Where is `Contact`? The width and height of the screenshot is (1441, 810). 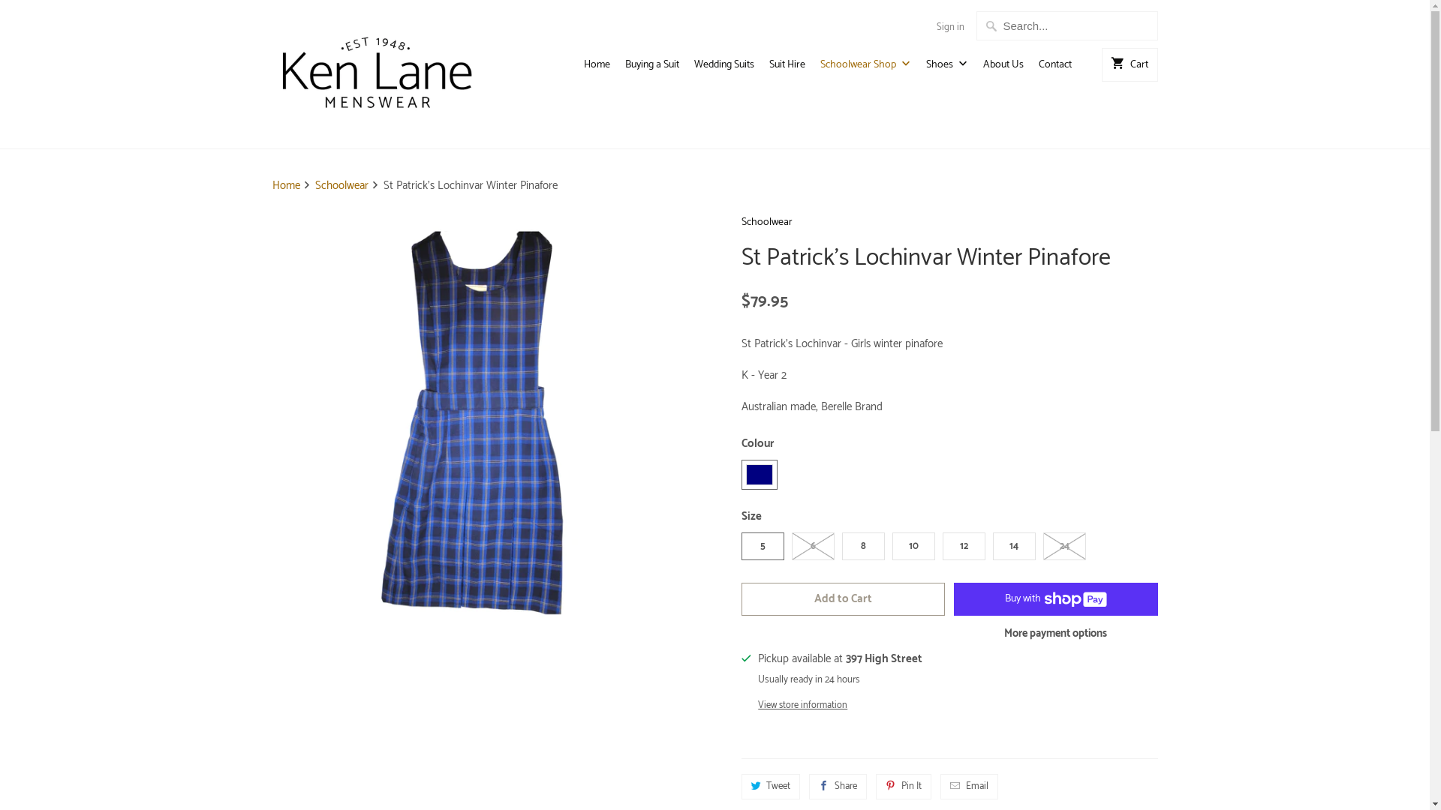 Contact is located at coordinates (1055, 69).